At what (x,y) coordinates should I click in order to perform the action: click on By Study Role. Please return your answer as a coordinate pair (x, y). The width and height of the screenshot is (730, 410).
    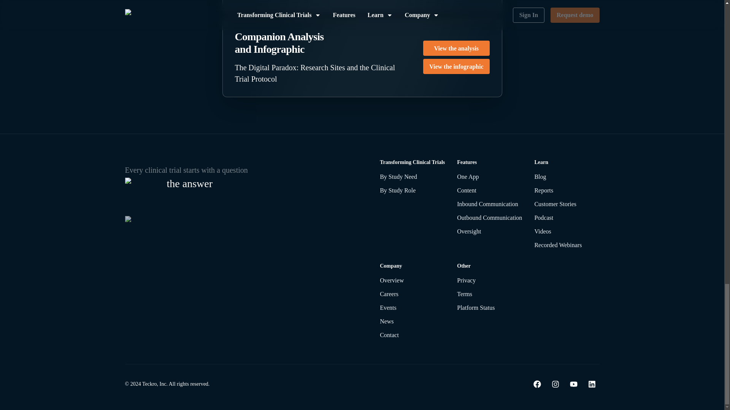
    Looking at the image, I should click on (412, 191).